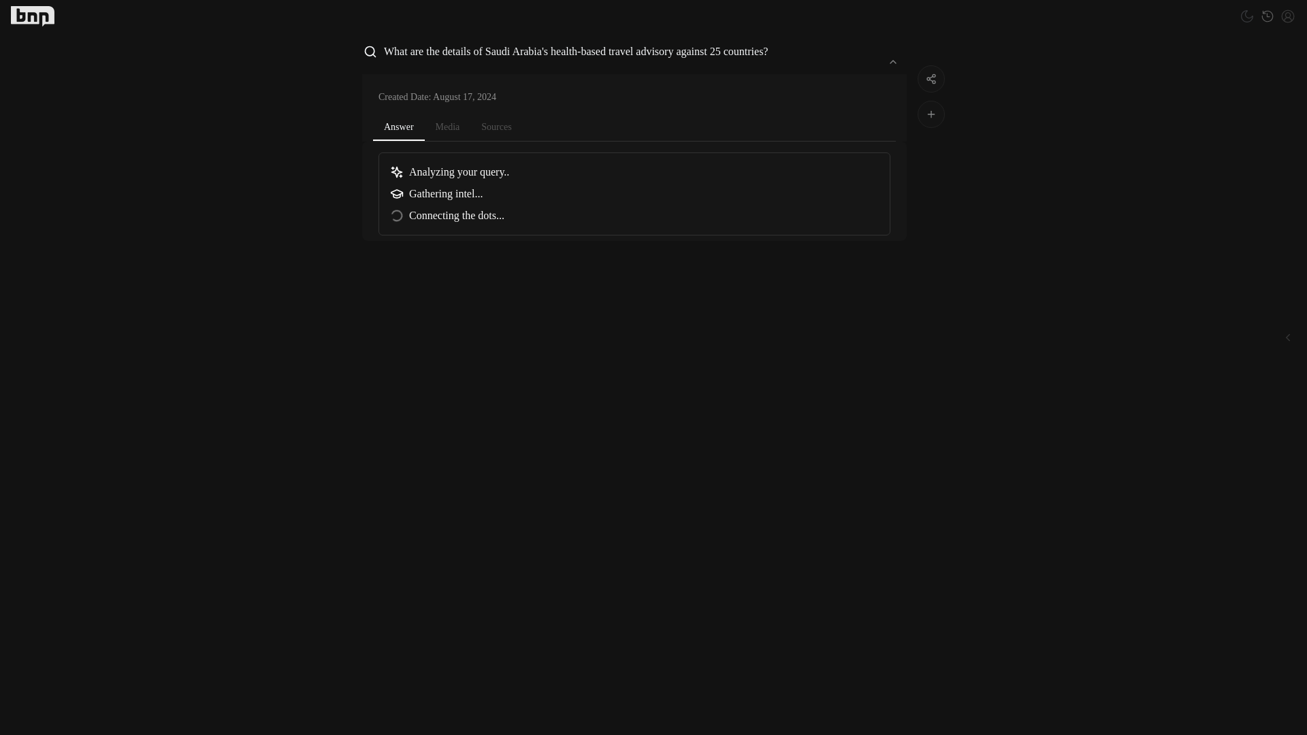 Image resolution: width=1307 pixels, height=735 pixels. I want to click on Answer, so click(399, 128).